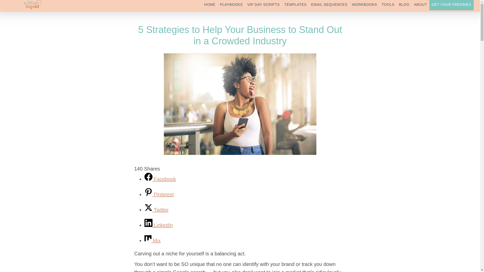 The height and width of the screenshot is (272, 484). I want to click on EMAIL SEQUENCES, so click(329, 5).